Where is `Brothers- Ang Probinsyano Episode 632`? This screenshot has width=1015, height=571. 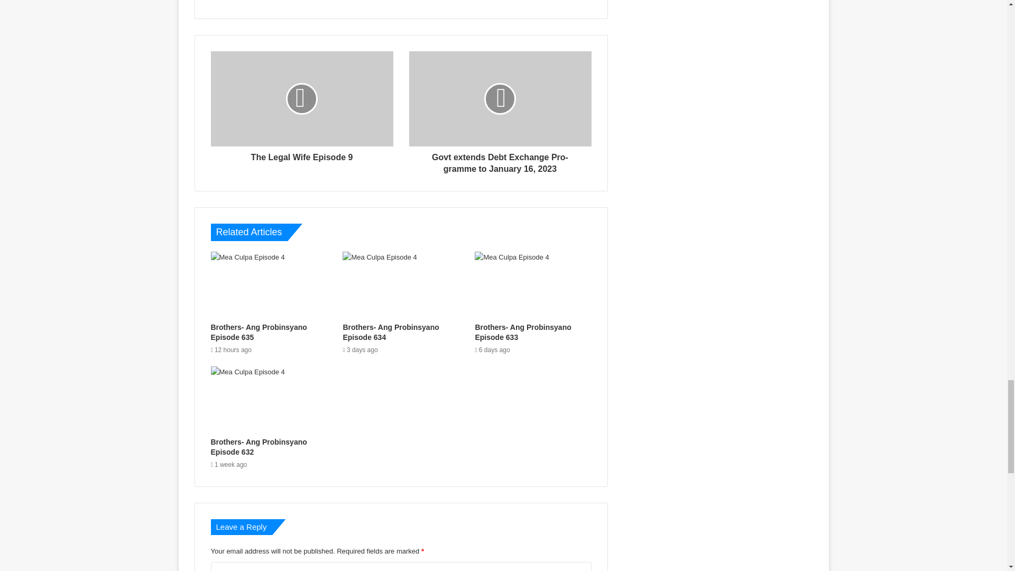
Brothers- Ang Probinsyano Episode 632 is located at coordinates (269, 399).